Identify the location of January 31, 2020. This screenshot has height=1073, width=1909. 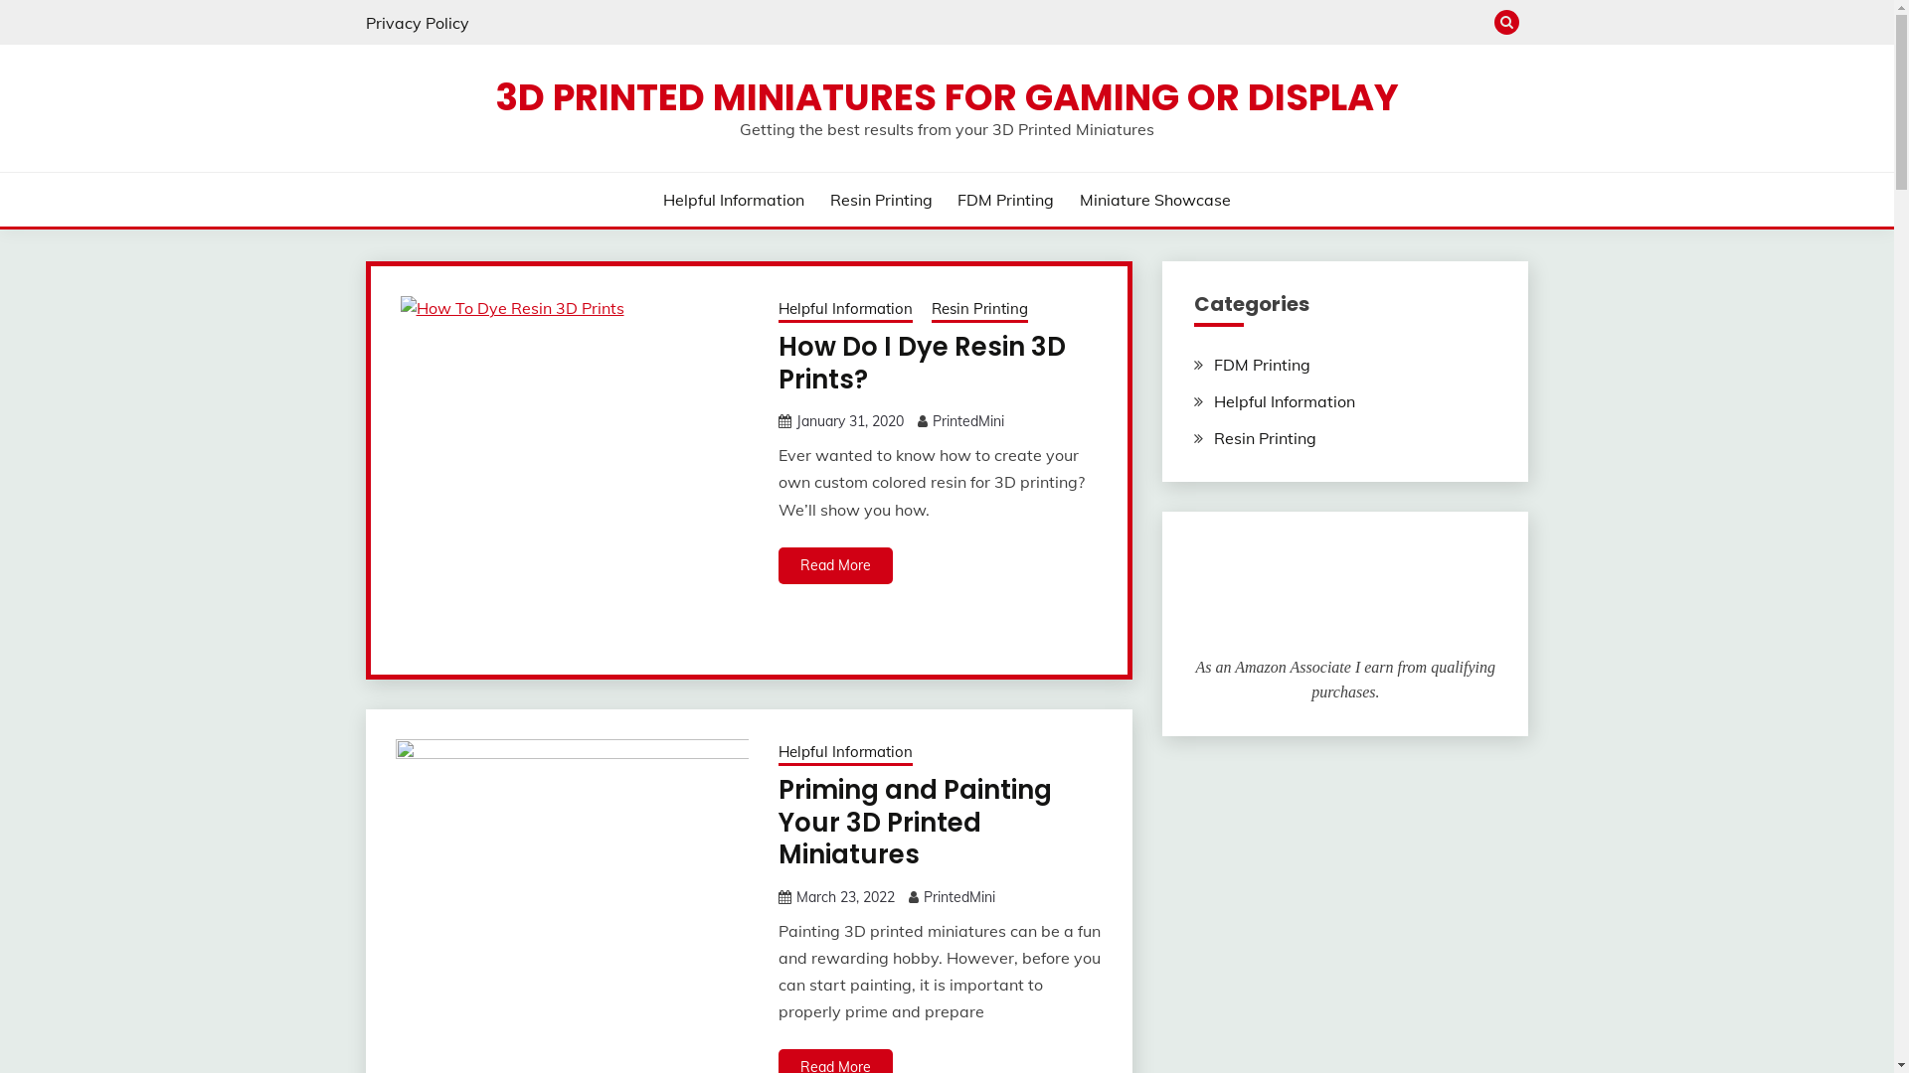
(850, 421).